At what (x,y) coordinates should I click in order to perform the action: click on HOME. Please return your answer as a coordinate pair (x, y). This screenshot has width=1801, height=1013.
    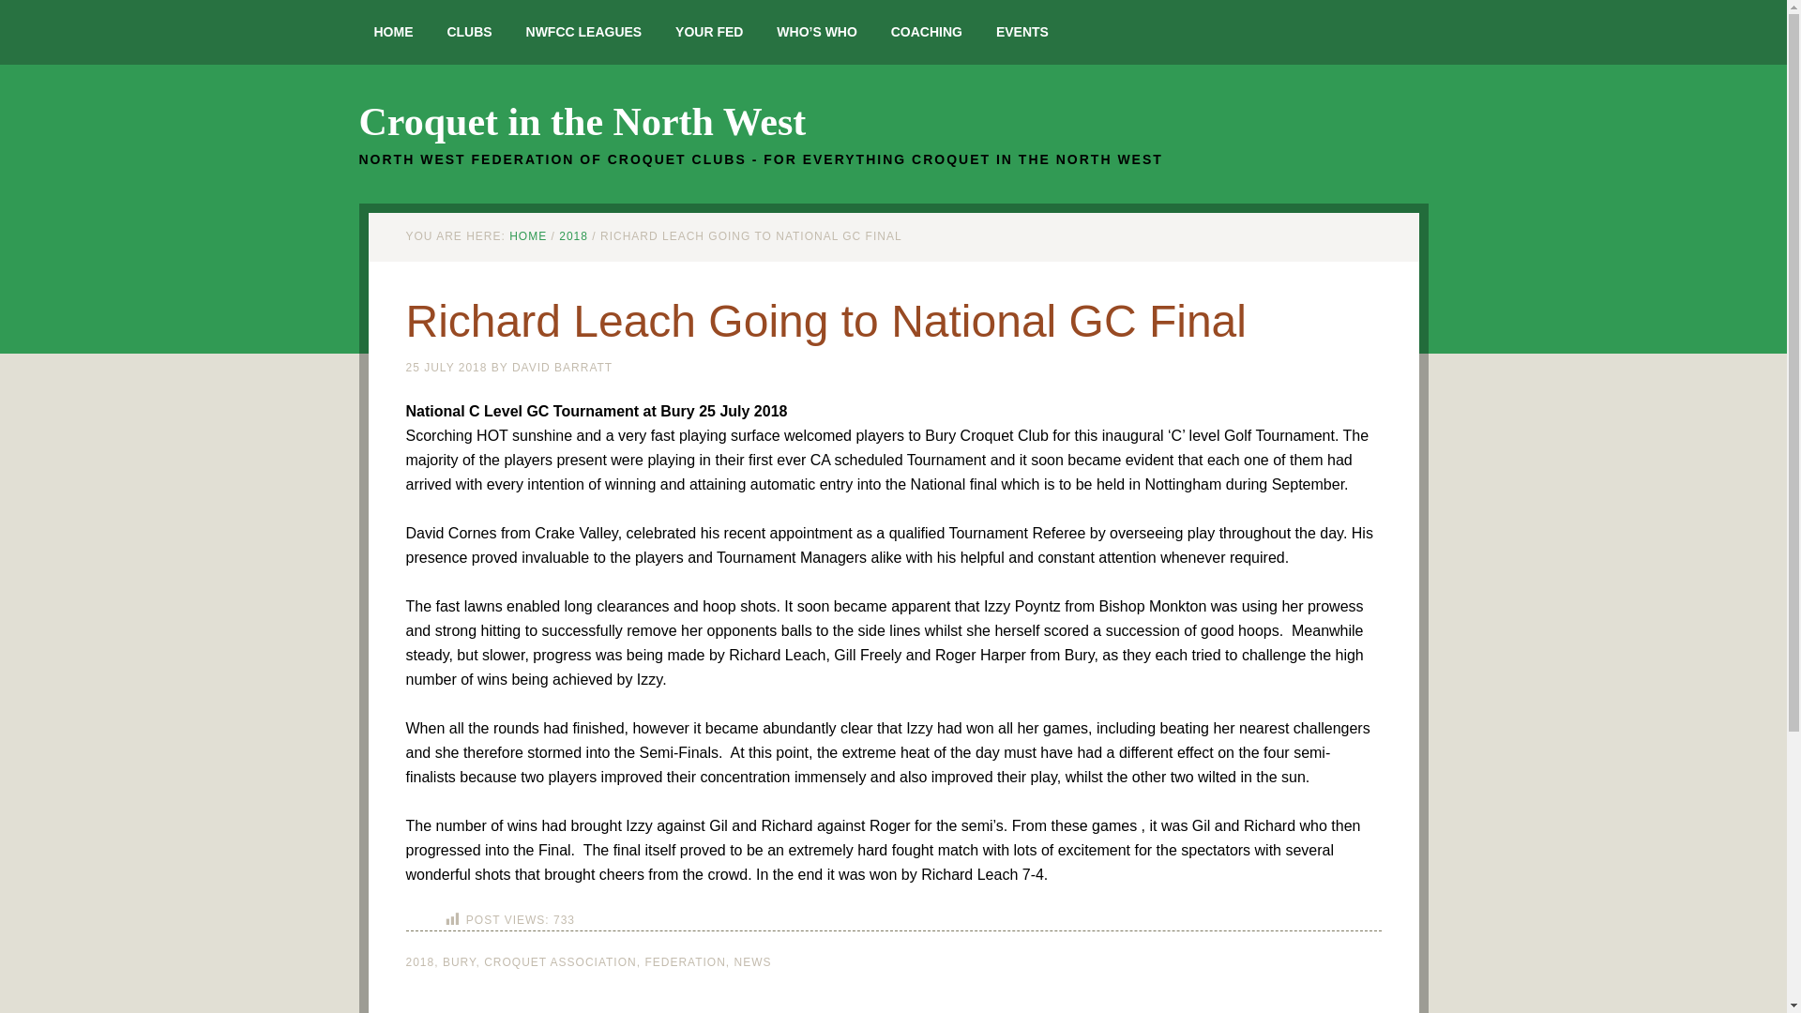
    Looking at the image, I should click on (528, 236).